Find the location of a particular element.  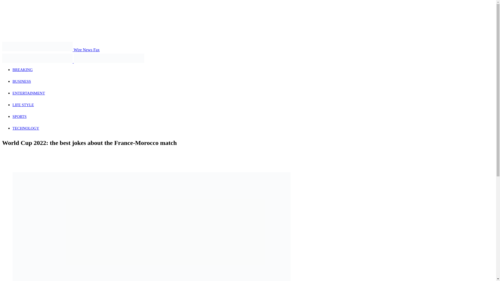

Your Fastest Source for Reliable News is located at coordinates (37, 46).